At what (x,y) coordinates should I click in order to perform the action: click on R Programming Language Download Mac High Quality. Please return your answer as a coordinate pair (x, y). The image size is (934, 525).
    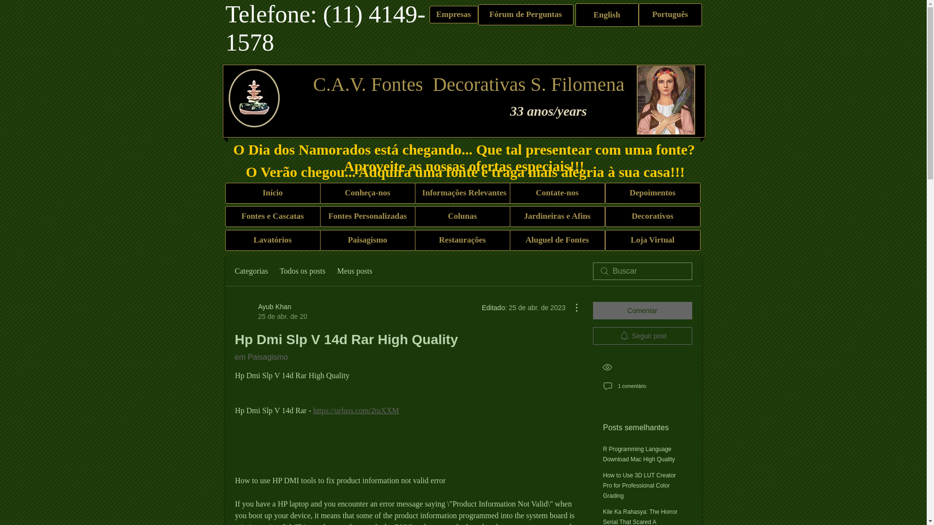
    Looking at the image, I should click on (557, 216).